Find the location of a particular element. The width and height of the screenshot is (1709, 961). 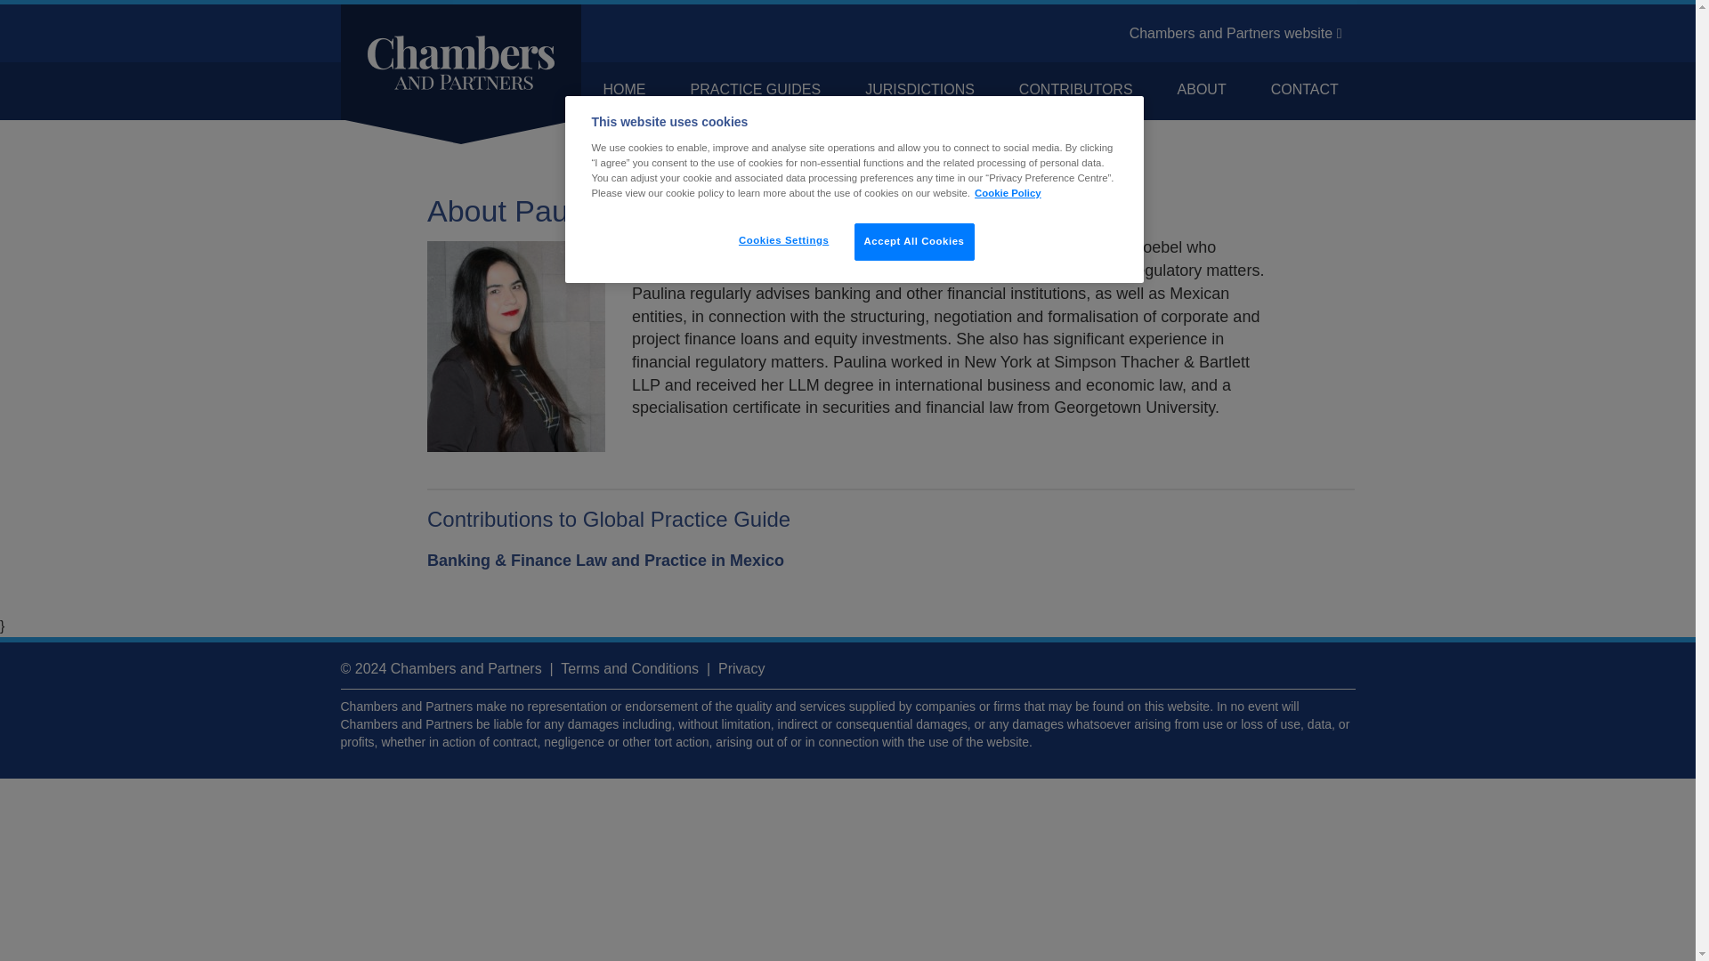

Privacy is located at coordinates (741, 669).